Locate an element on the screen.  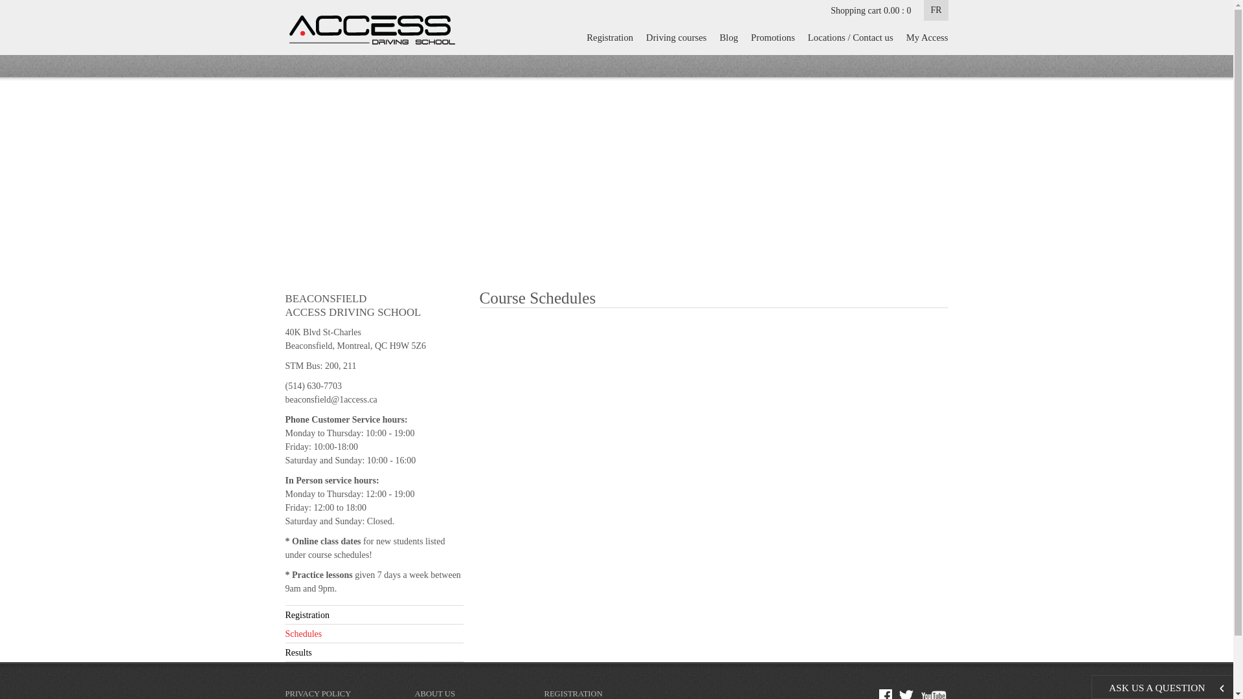
Beaconsfield is located at coordinates (386, 190).